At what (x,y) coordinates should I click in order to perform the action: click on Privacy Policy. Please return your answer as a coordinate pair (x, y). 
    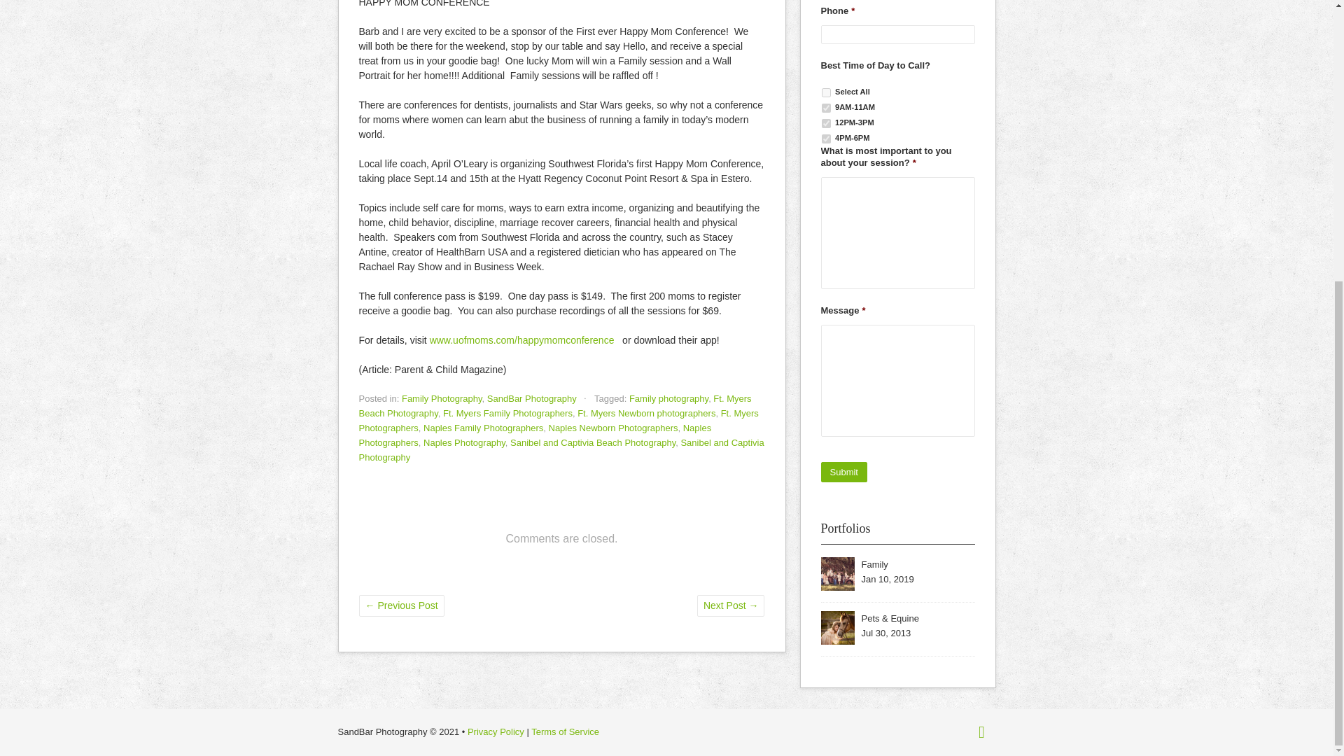
    Looking at the image, I should click on (496, 731).